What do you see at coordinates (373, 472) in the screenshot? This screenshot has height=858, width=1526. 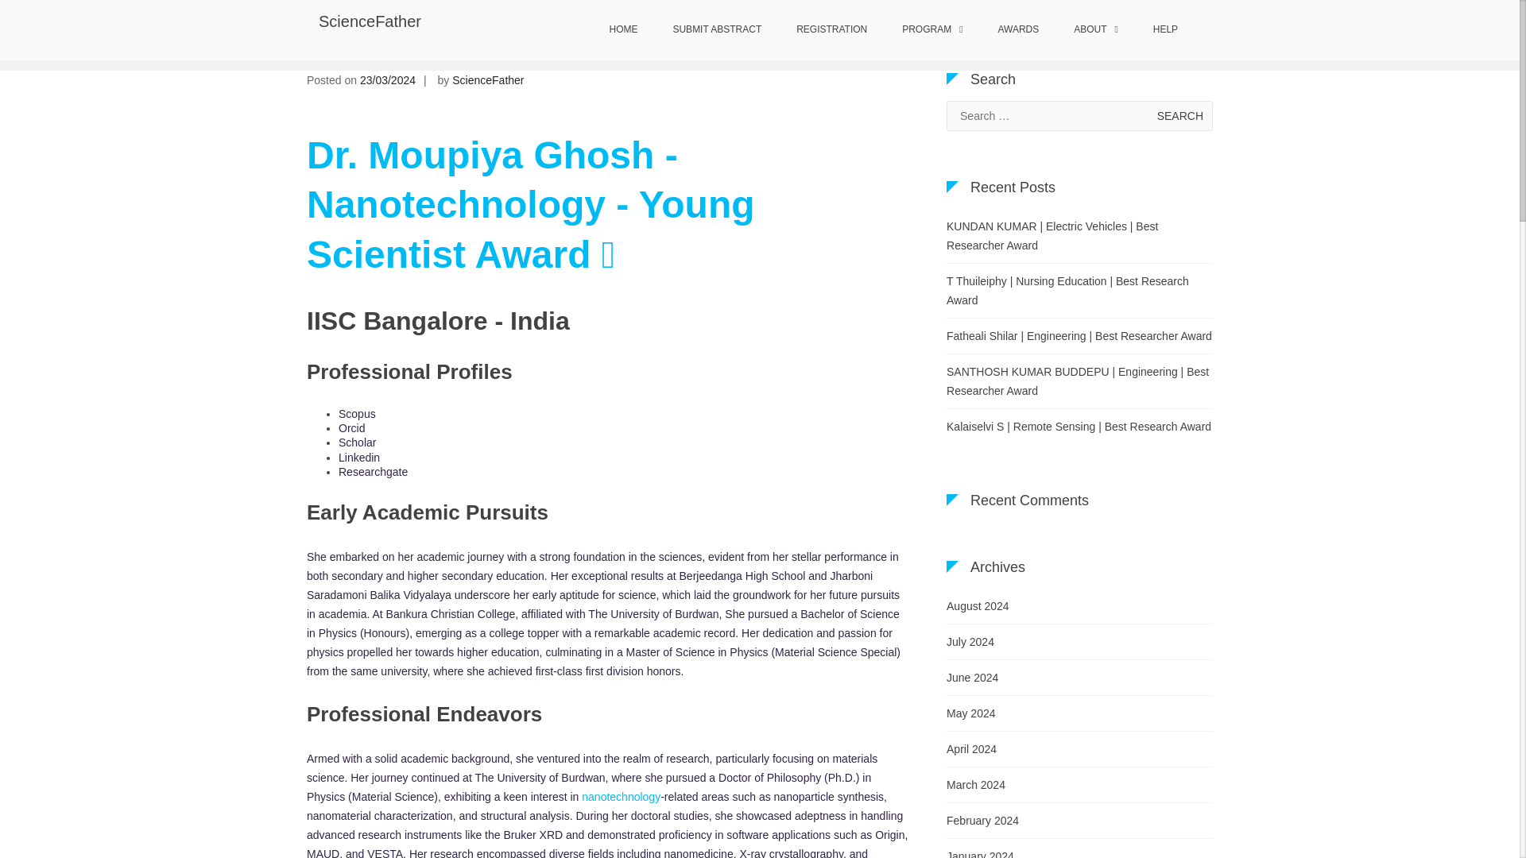 I see `Researchgate` at bounding box center [373, 472].